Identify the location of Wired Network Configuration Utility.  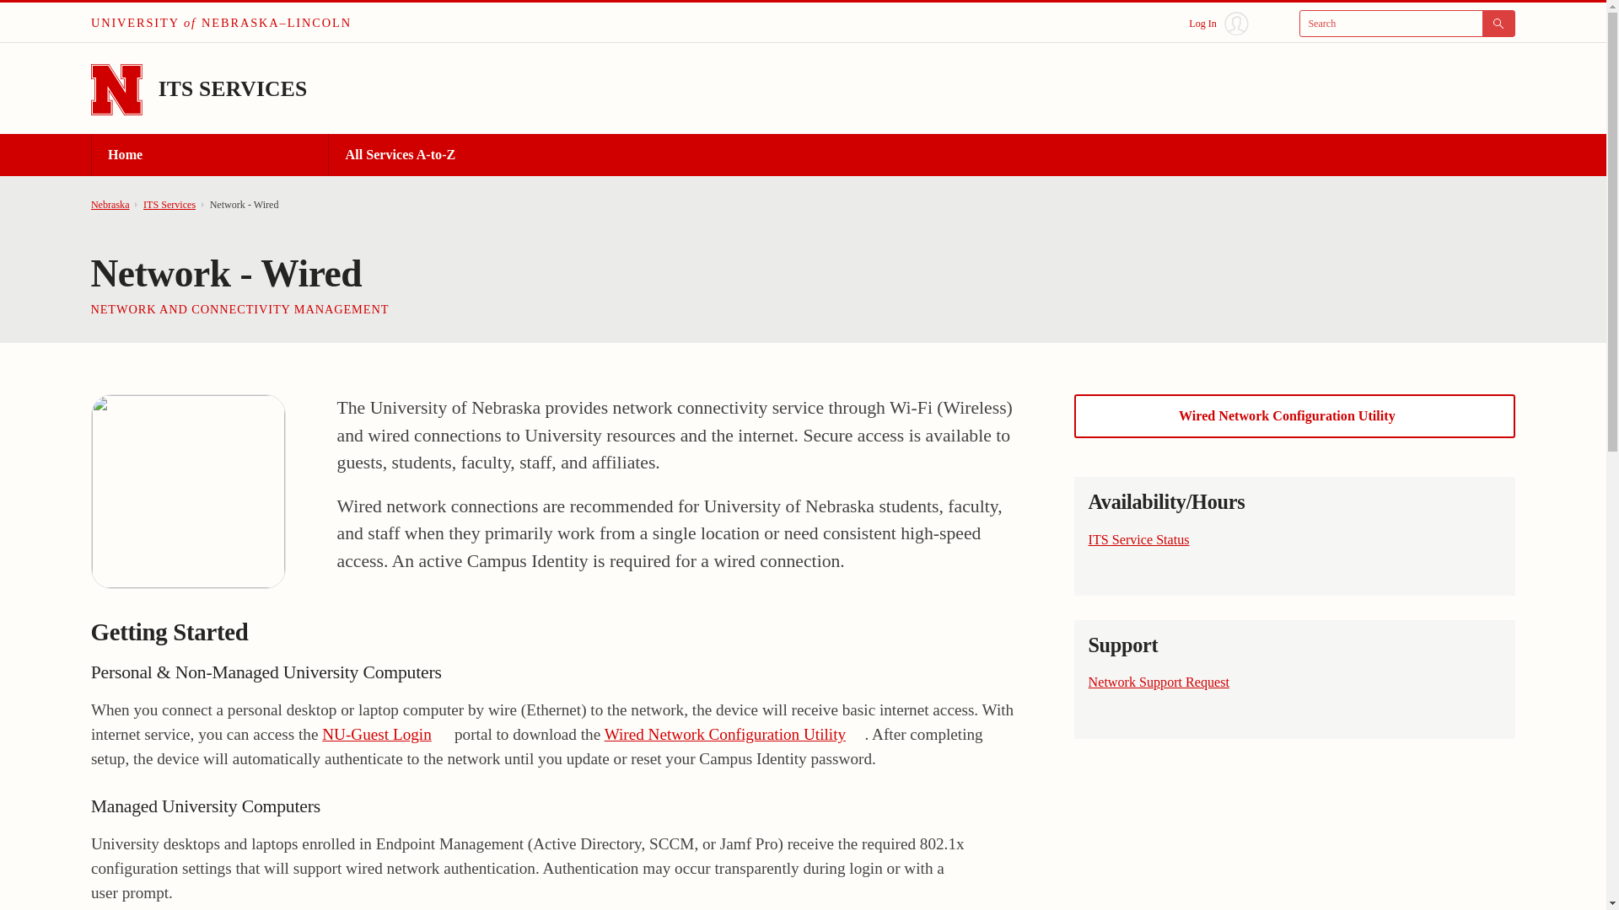
(1295, 415).